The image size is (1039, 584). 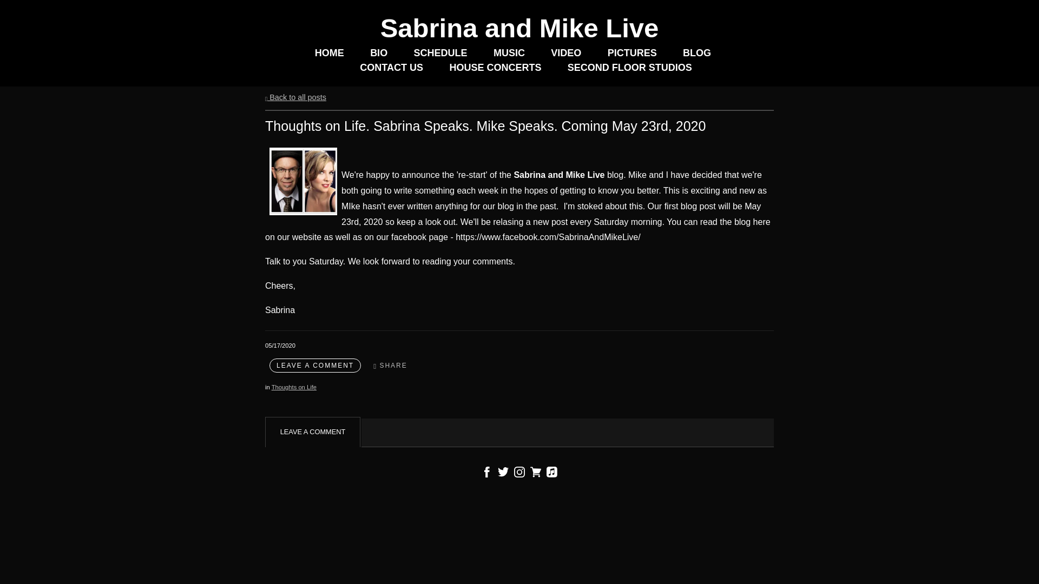 What do you see at coordinates (519, 28) in the screenshot?
I see `Sabrina and Mike Live` at bounding box center [519, 28].